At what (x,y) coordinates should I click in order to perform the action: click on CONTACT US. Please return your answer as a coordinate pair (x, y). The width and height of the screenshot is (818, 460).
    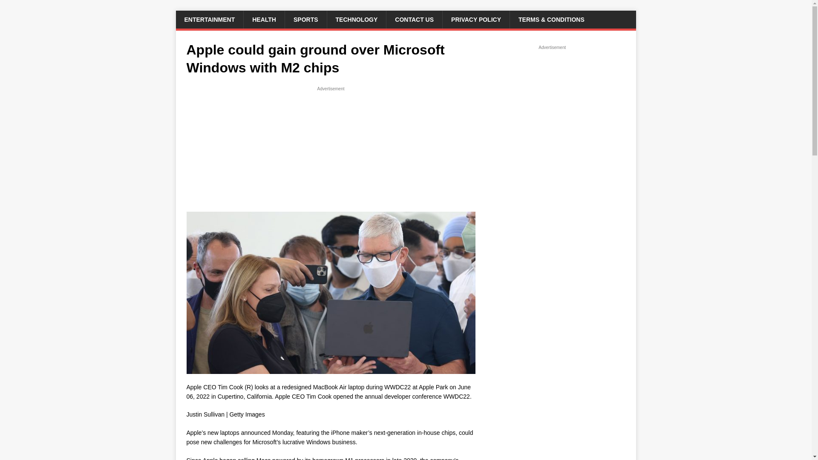
    Looking at the image, I should click on (414, 19).